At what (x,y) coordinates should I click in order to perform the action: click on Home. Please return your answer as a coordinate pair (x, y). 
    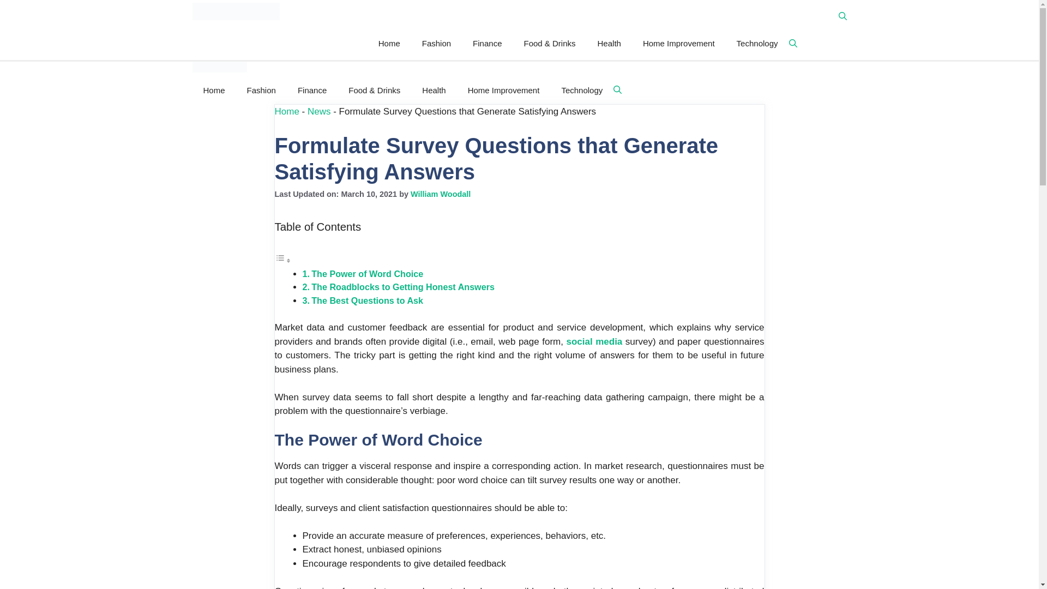
    Looking at the image, I should click on (287, 111).